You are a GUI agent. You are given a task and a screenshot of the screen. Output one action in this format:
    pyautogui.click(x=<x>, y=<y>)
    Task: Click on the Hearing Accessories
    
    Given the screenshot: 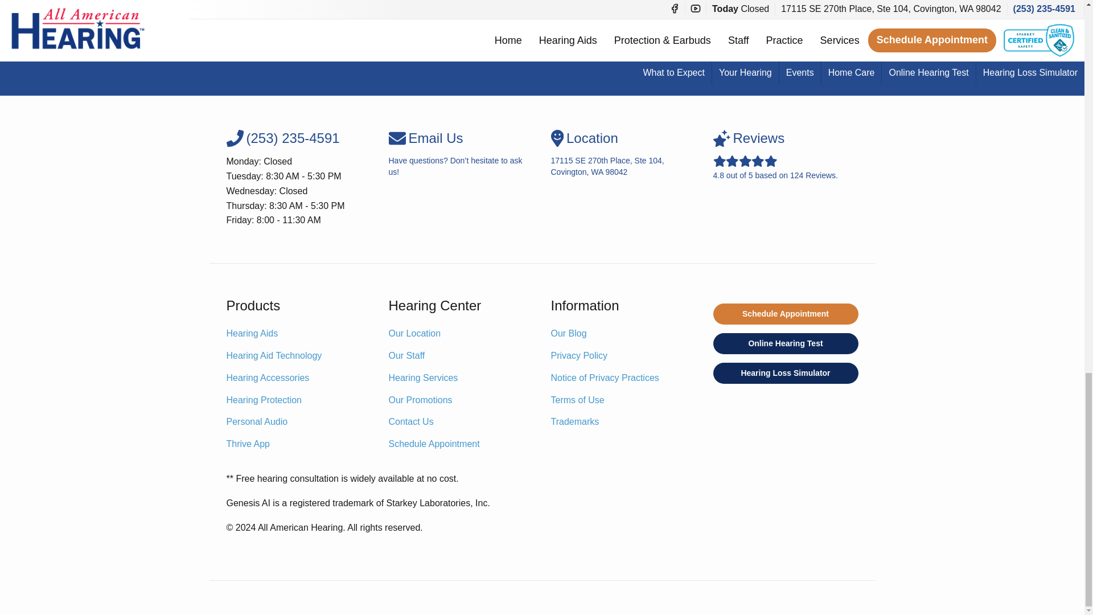 What is the action you would take?
    pyautogui.click(x=623, y=154)
    